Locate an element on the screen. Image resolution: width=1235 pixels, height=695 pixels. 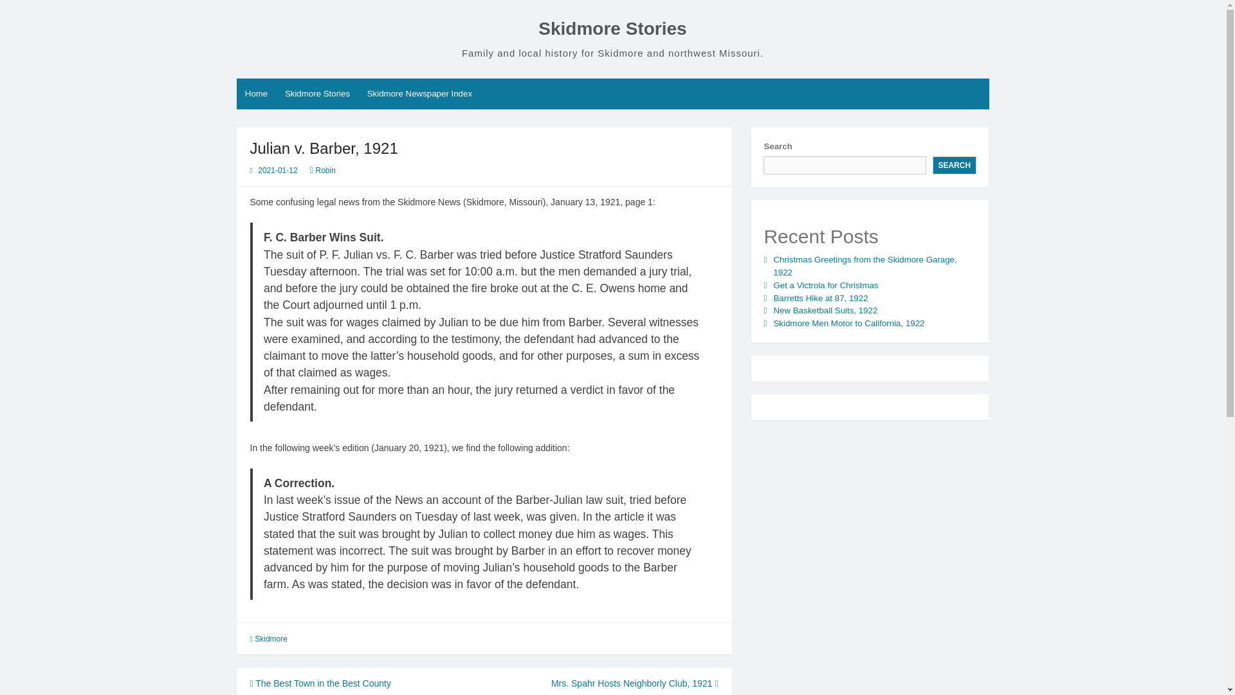
Home is located at coordinates (257, 94).